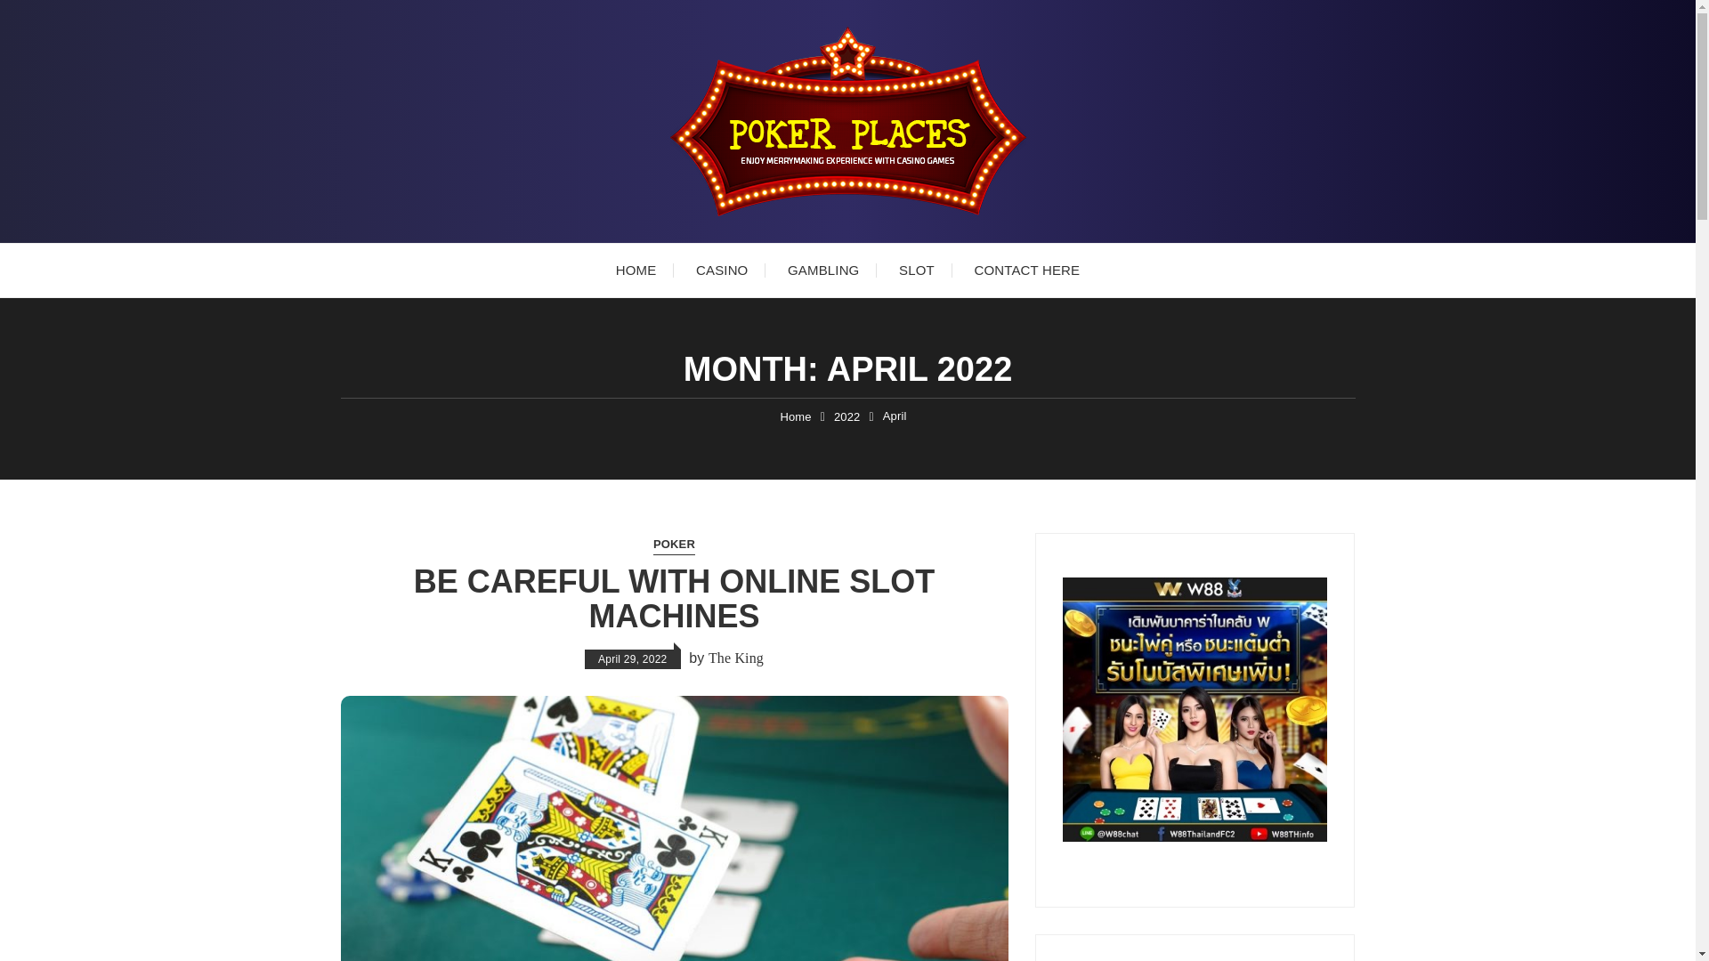 The width and height of the screenshot is (1709, 961). I want to click on POKER, so click(674, 545).